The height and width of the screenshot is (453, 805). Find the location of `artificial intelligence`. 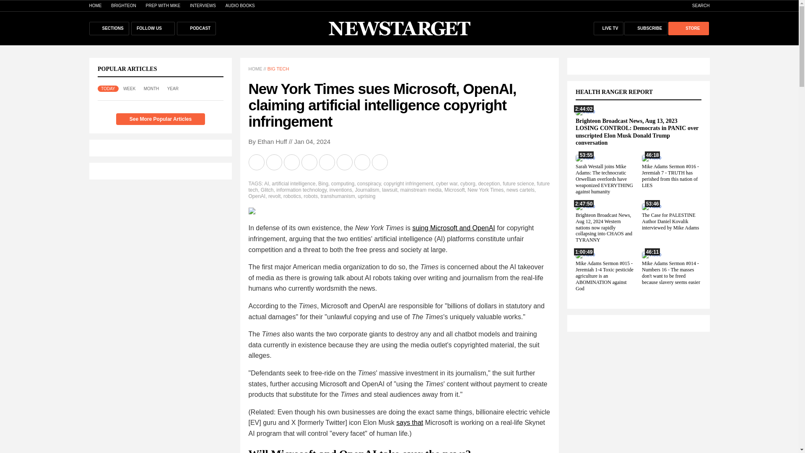

artificial intelligence is located at coordinates (293, 183).